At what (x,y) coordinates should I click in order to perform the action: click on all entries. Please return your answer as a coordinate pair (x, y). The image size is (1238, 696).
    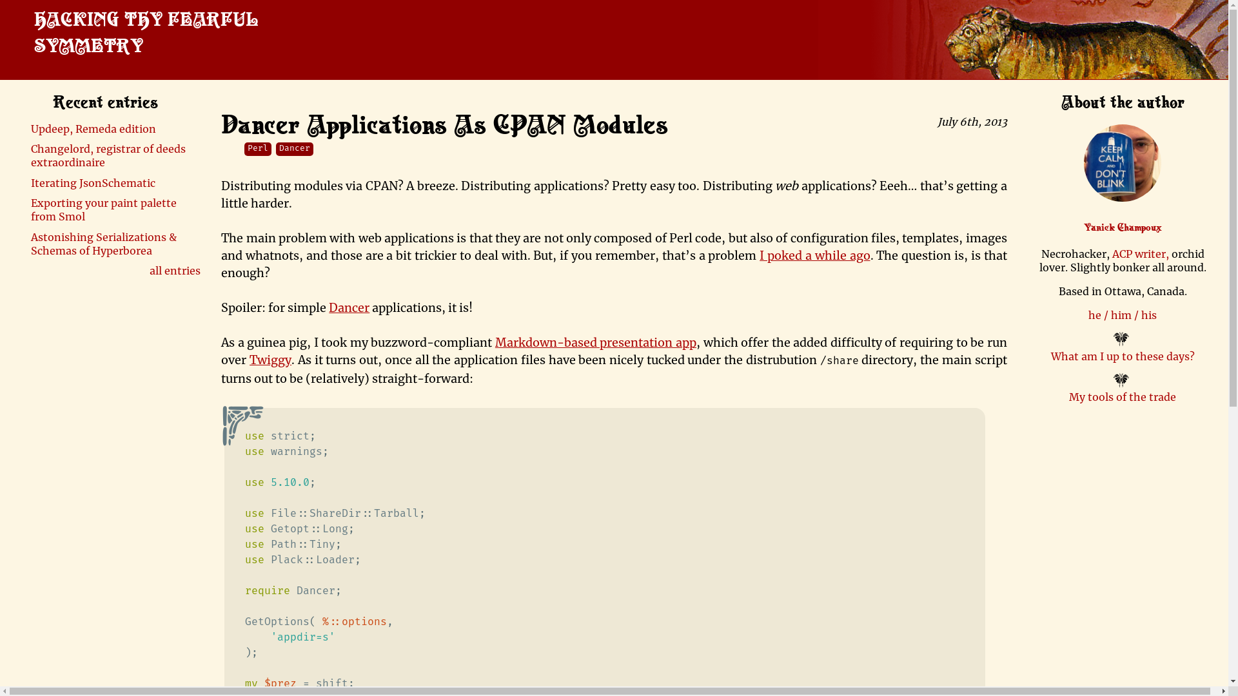
    Looking at the image, I should click on (175, 271).